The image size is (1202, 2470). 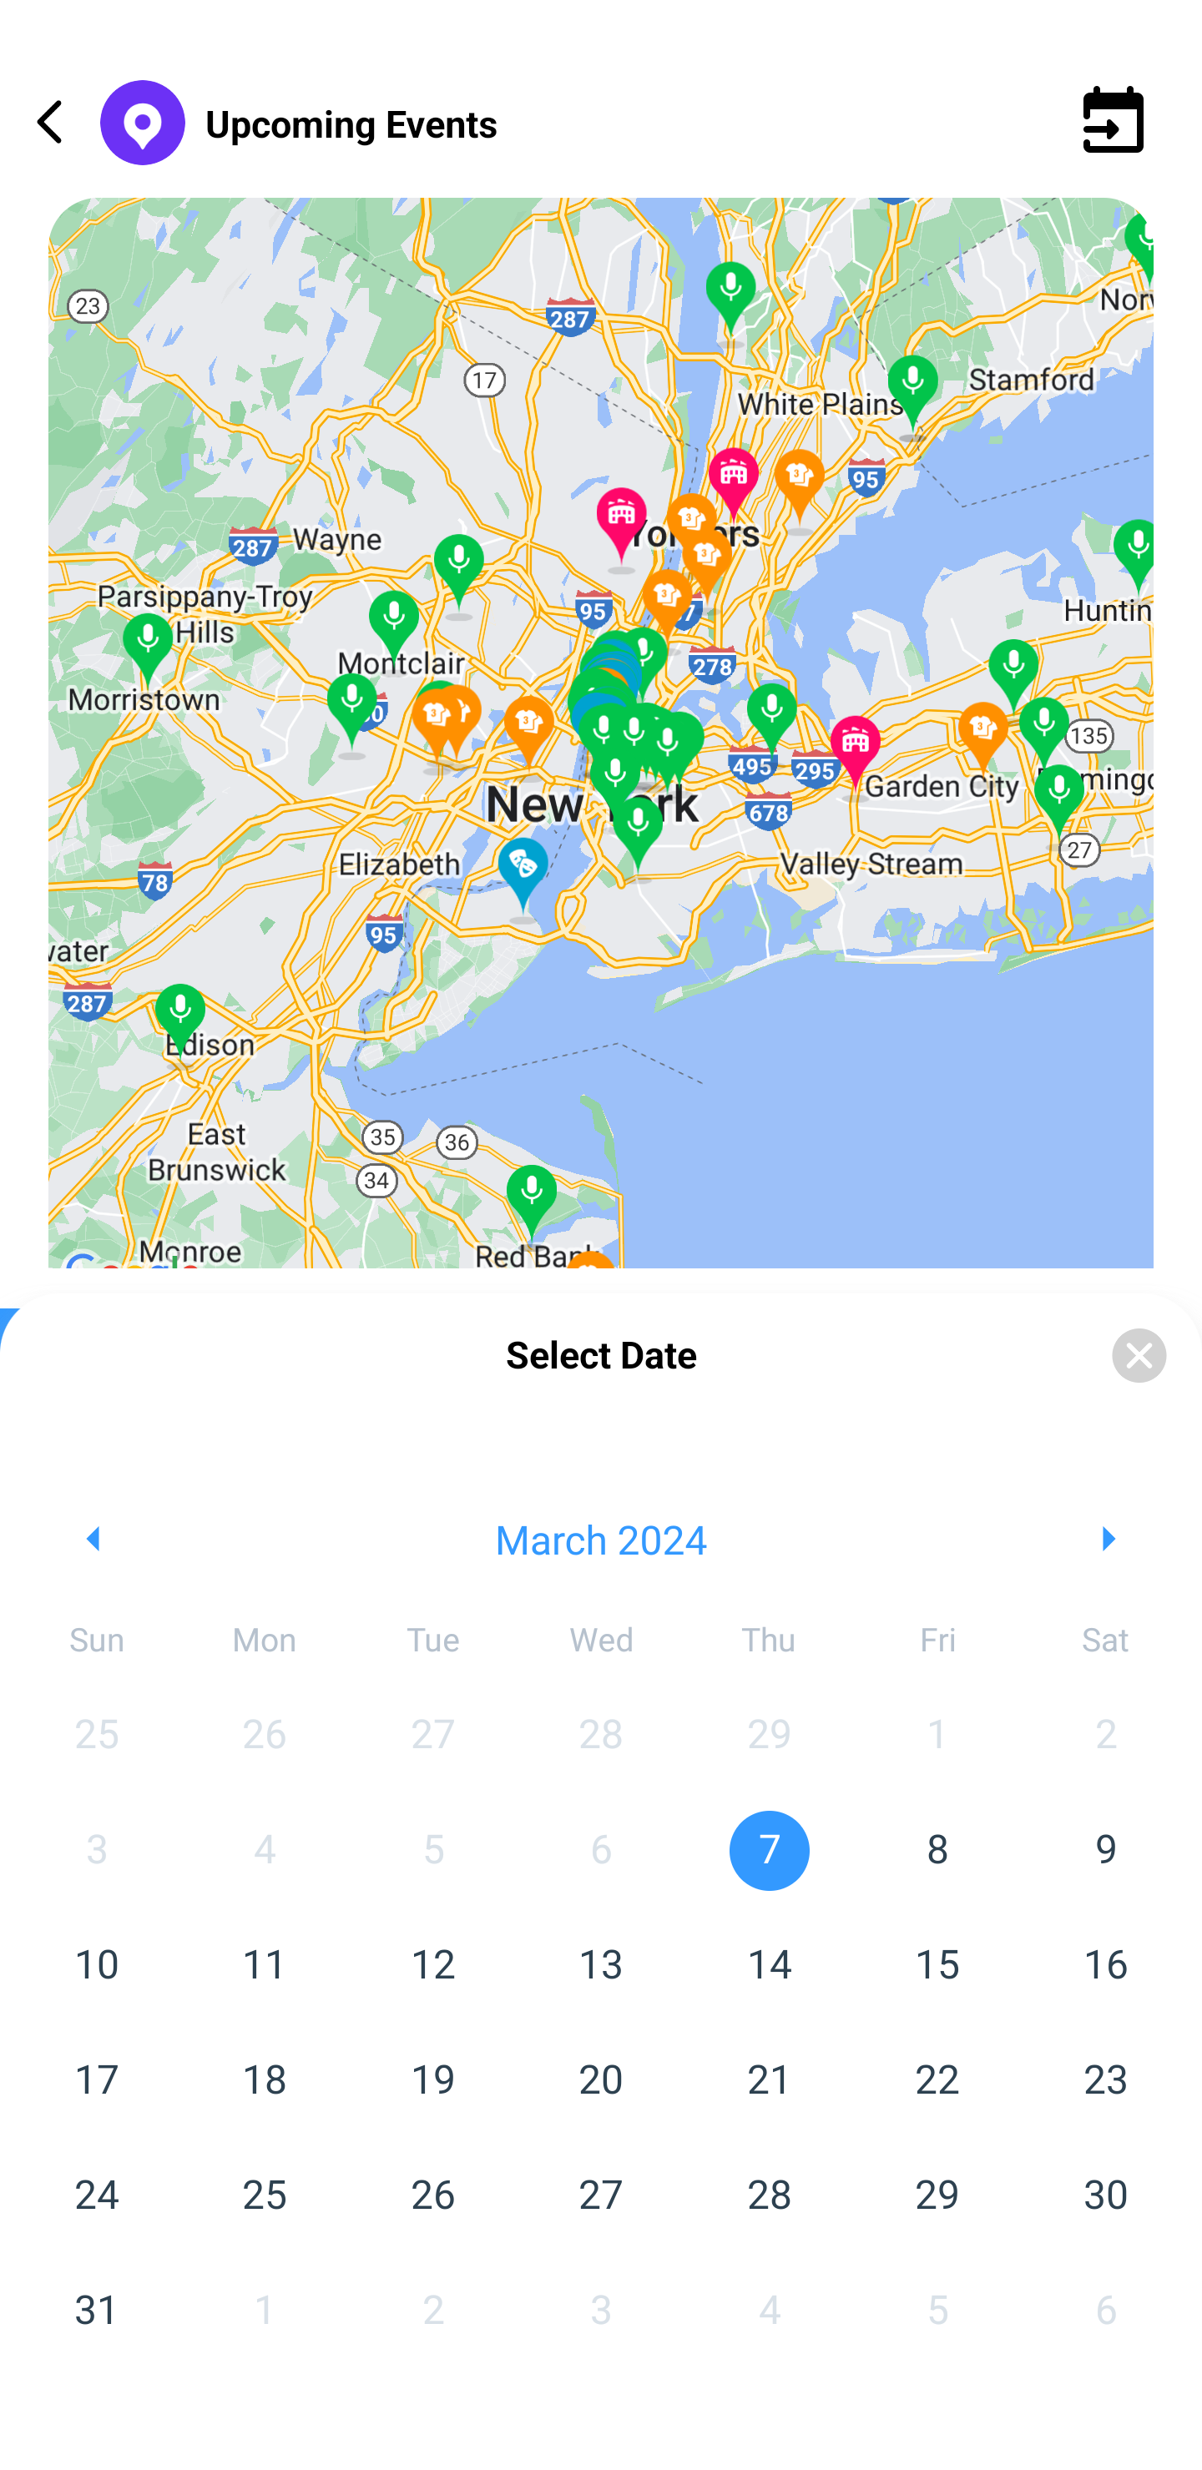 I want to click on  Monday 18 March 2024  18, so click(x=264, y=2080).